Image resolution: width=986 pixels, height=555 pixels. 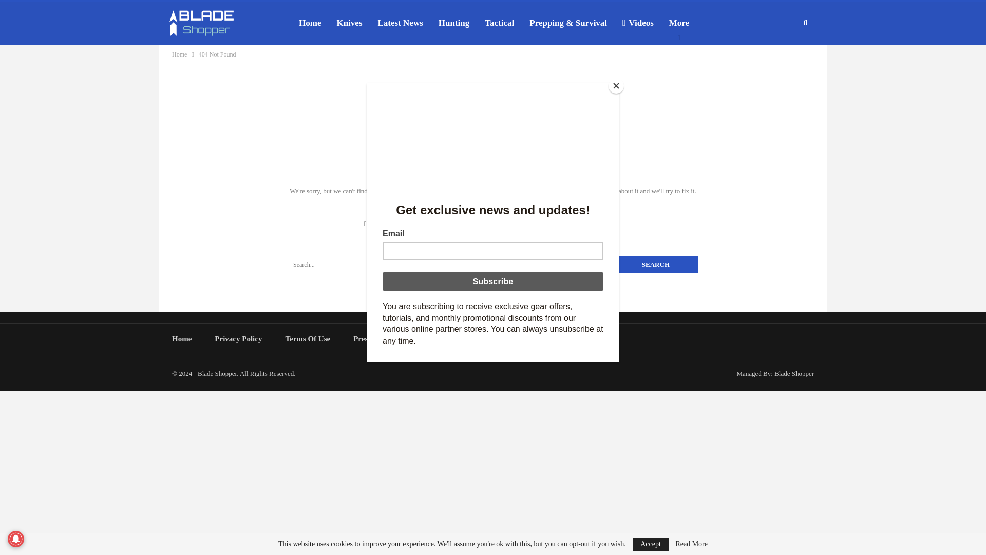 I want to click on Terms Of Use, so click(x=307, y=339).